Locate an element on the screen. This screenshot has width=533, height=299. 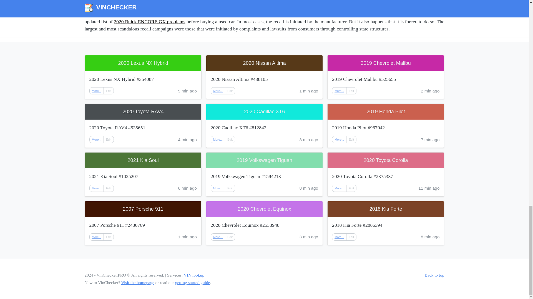
More... is located at coordinates (218, 91).